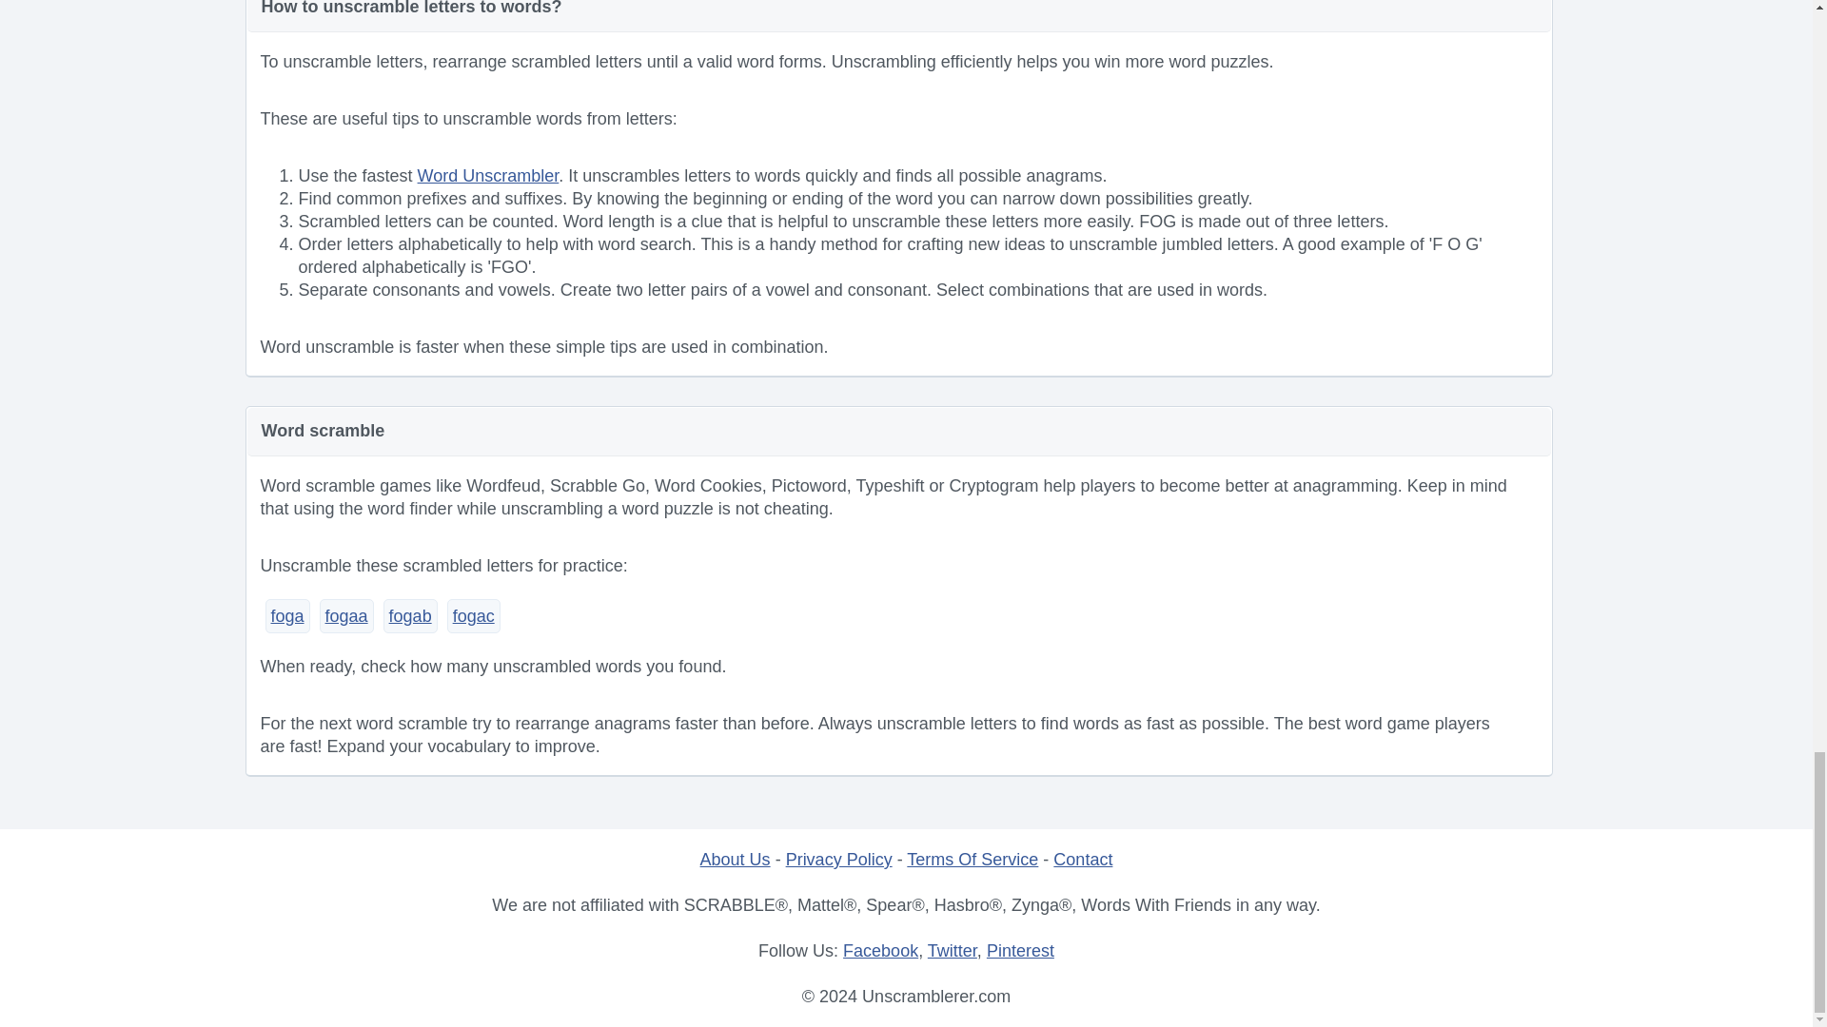 Image resolution: width=1827 pixels, height=1027 pixels. What do you see at coordinates (972, 860) in the screenshot?
I see `Terms Of Service` at bounding box center [972, 860].